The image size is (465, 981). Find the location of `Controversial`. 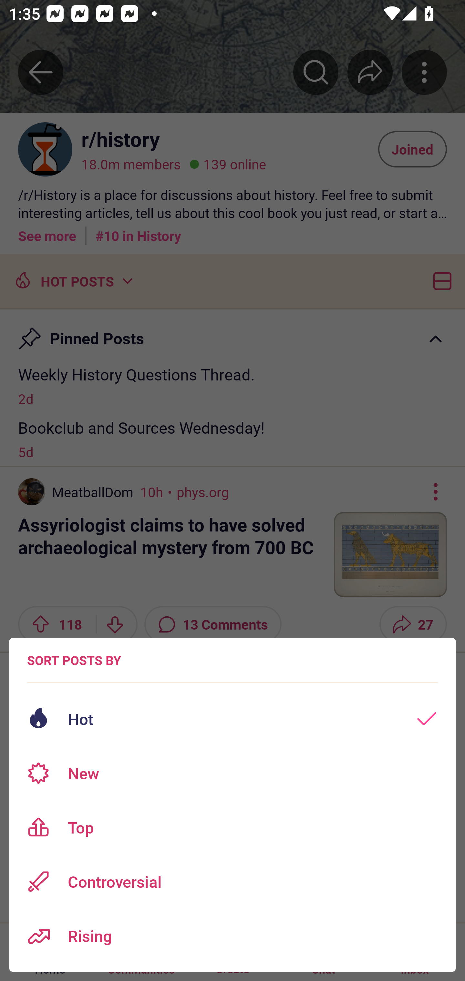

Controversial is located at coordinates (232, 881).